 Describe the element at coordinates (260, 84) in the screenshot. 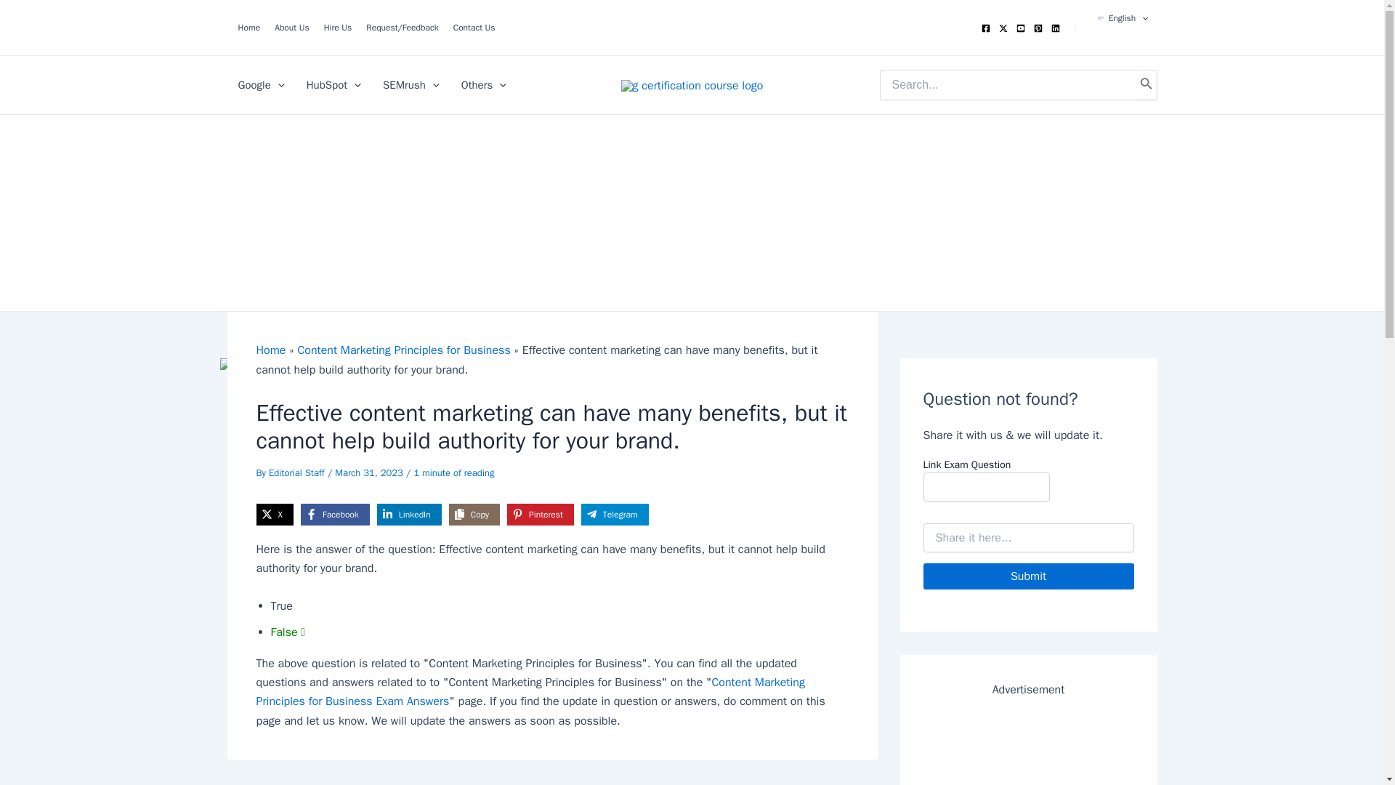

I see `Google` at that location.